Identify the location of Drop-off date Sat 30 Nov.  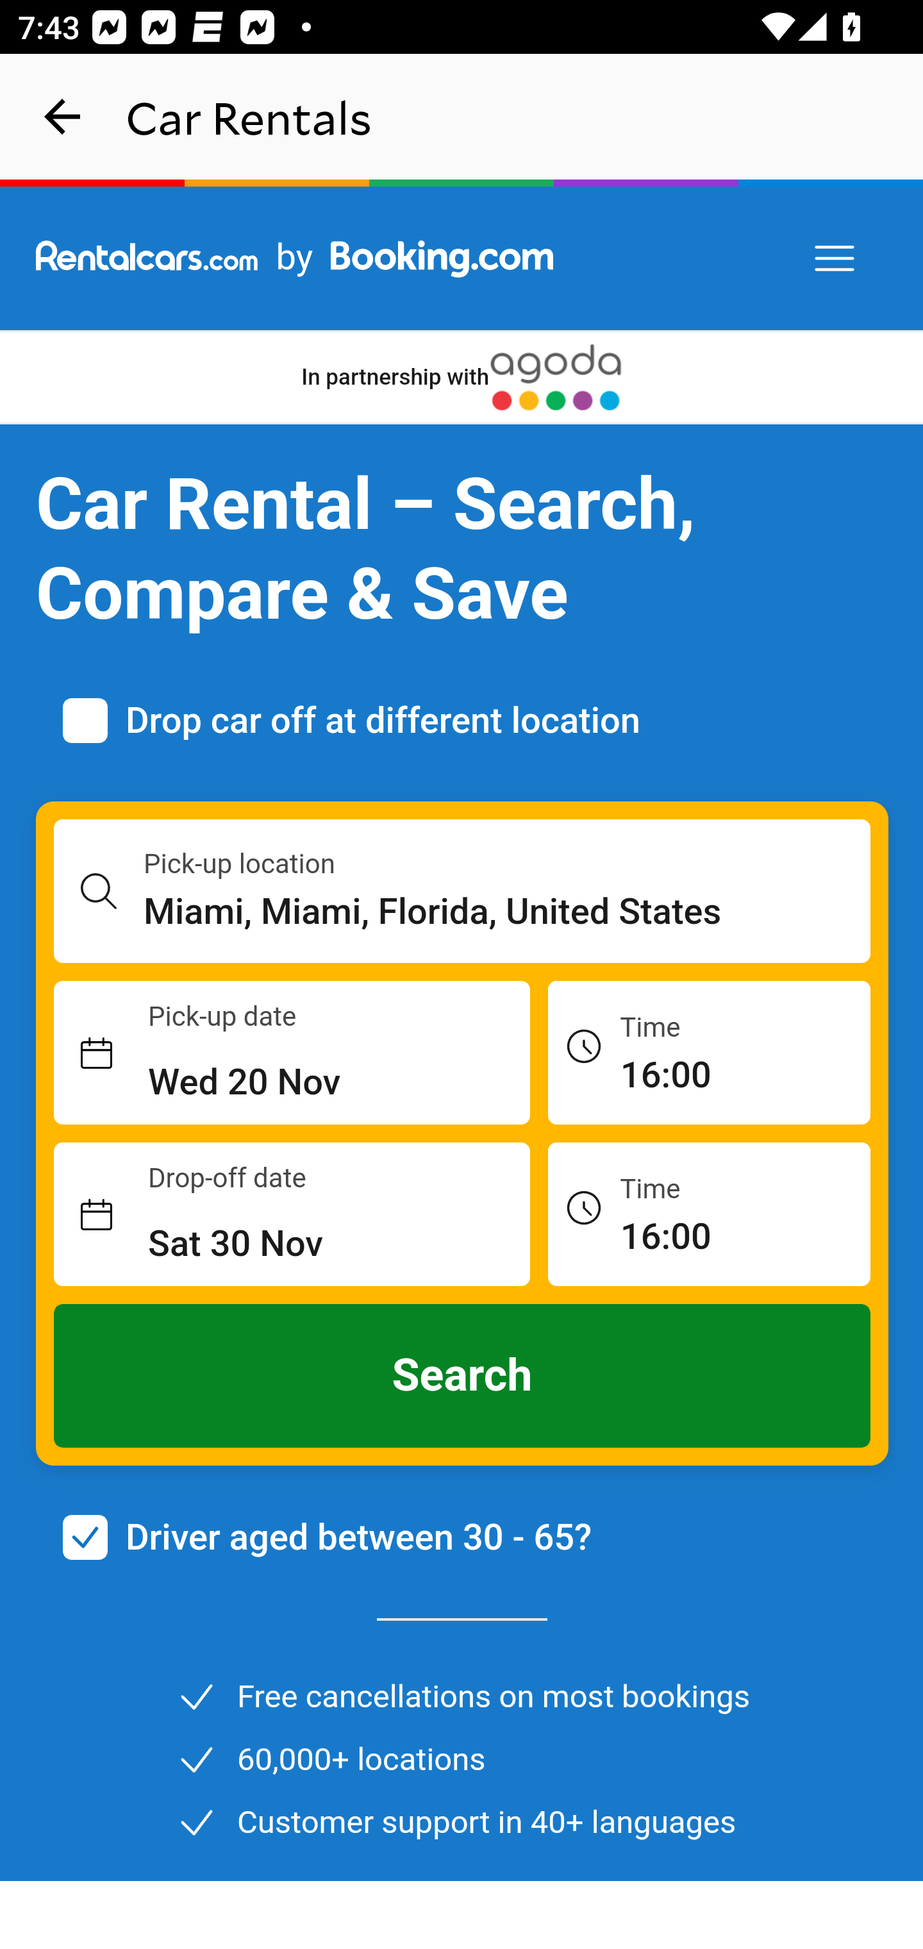
(292, 1215).